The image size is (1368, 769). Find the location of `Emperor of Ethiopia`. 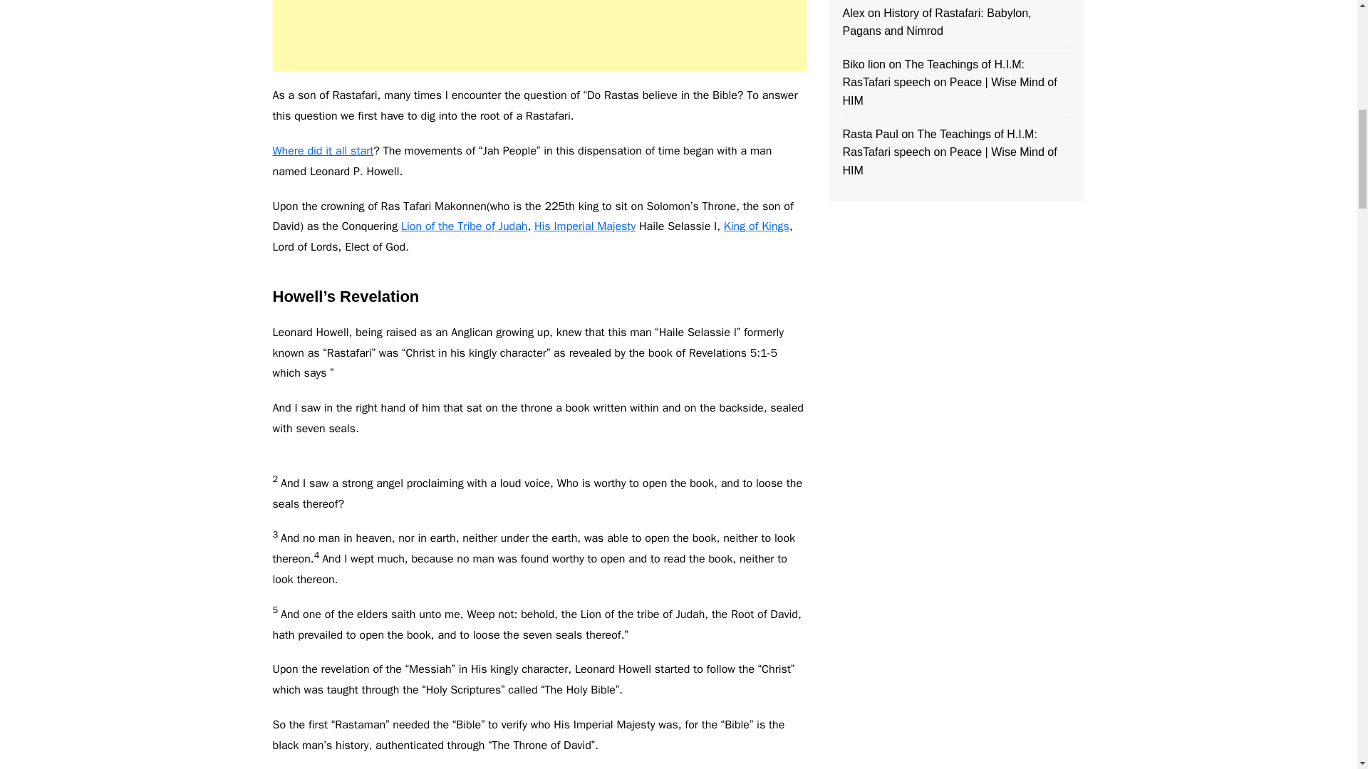

Emperor of Ethiopia is located at coordinates (756, 226).